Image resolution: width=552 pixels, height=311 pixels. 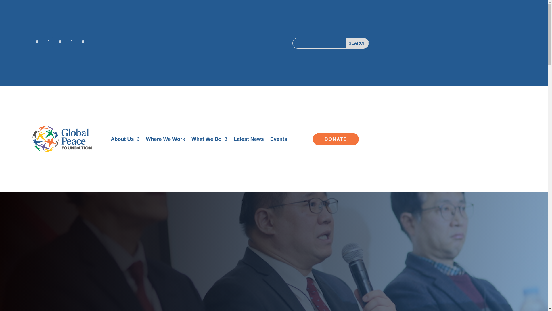 What do you see at coordinates (166, 140) in the screenshot?
I see `Where We Work` at bounding box center [166, 140].